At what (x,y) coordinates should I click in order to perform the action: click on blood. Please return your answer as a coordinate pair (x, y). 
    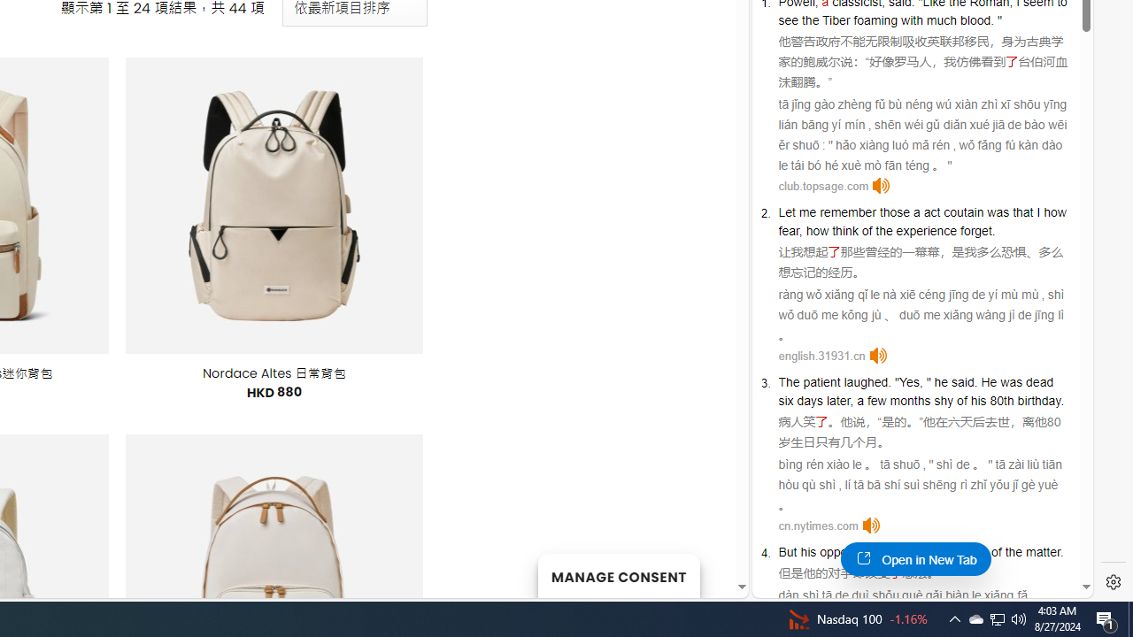
    Looking at the image, I should click on (975, 19).